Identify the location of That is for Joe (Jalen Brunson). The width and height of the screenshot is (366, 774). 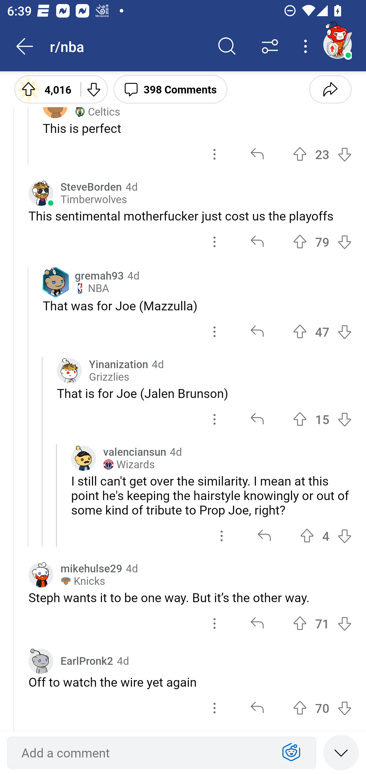
(204, 393).